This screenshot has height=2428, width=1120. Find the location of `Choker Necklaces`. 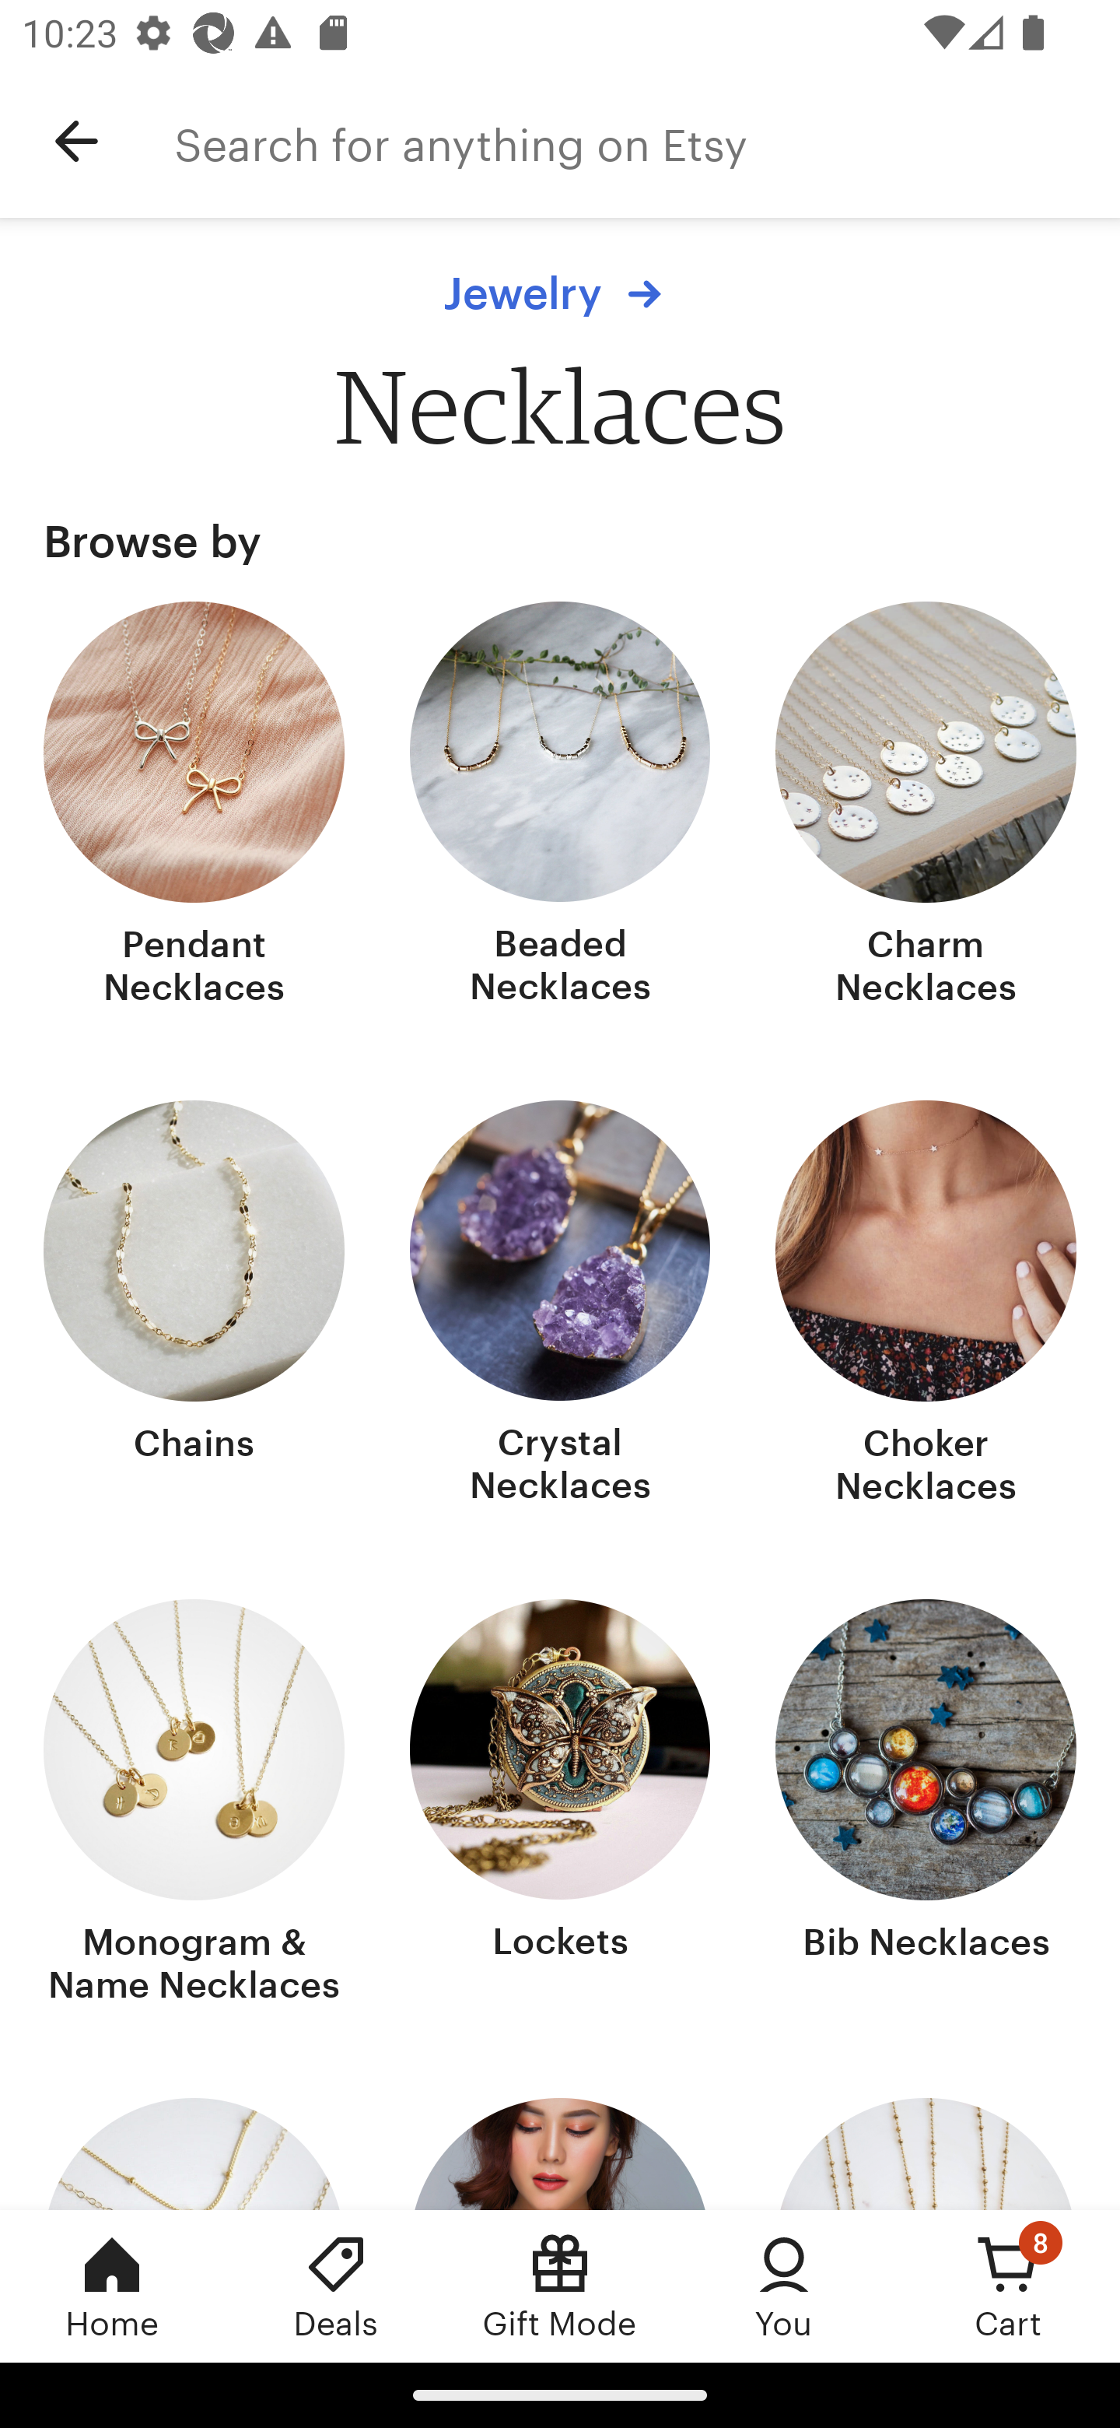

Choker Necklaces is located at coordinates (926, 1306).